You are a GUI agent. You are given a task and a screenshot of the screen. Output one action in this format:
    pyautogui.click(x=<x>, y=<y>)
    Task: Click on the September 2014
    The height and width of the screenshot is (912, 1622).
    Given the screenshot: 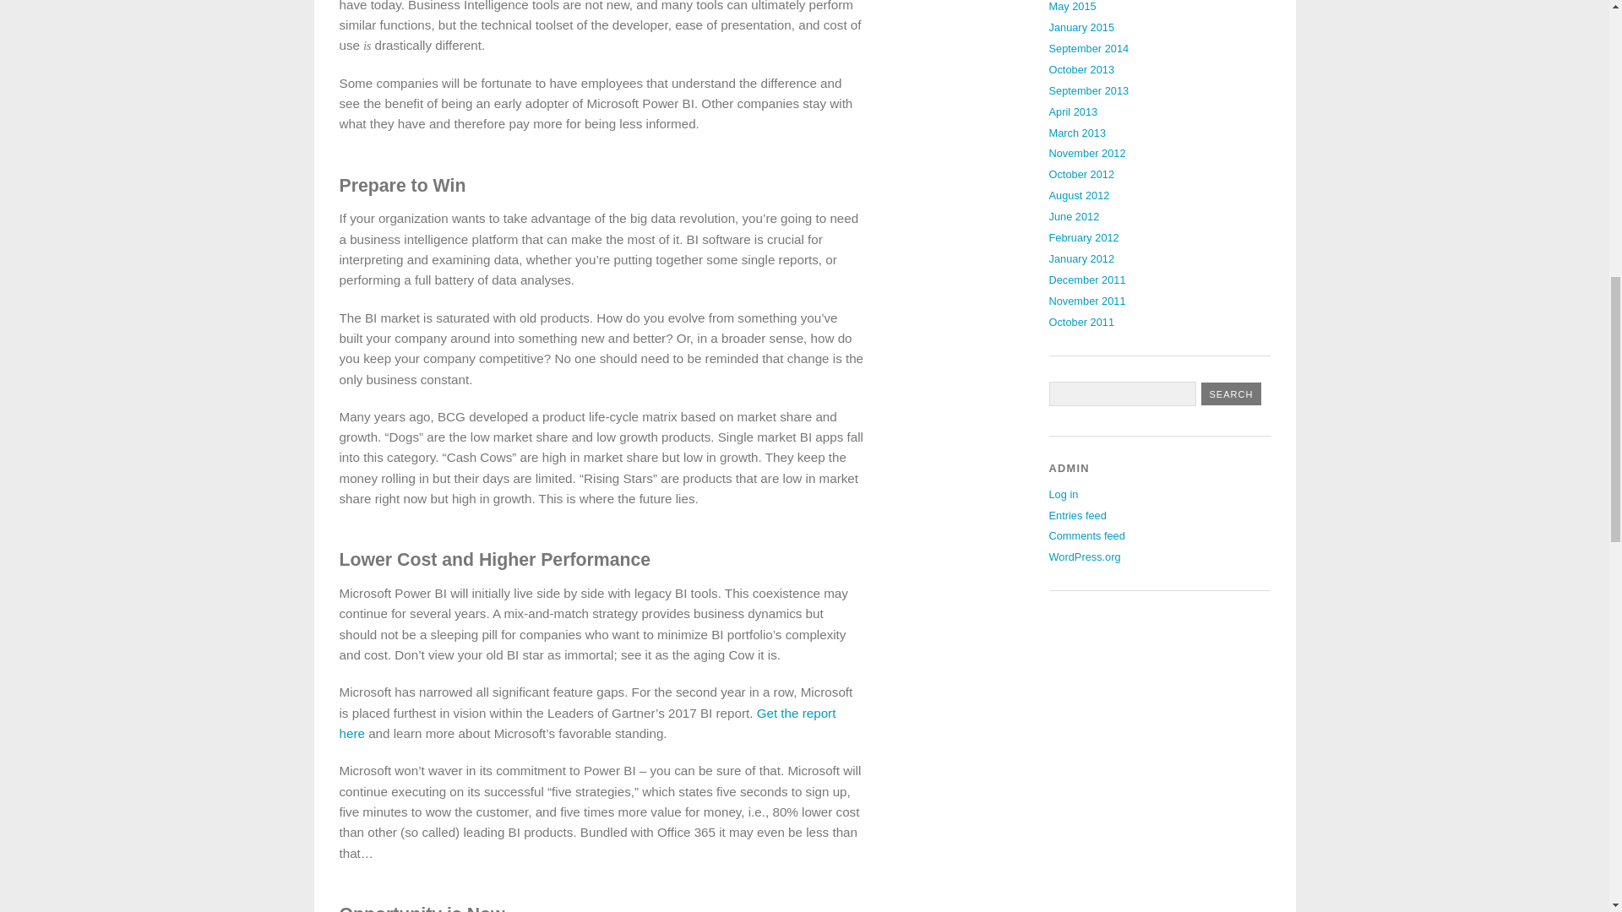 What is the action you would take?
    pyautogui.click(x=1089, y=47)
    